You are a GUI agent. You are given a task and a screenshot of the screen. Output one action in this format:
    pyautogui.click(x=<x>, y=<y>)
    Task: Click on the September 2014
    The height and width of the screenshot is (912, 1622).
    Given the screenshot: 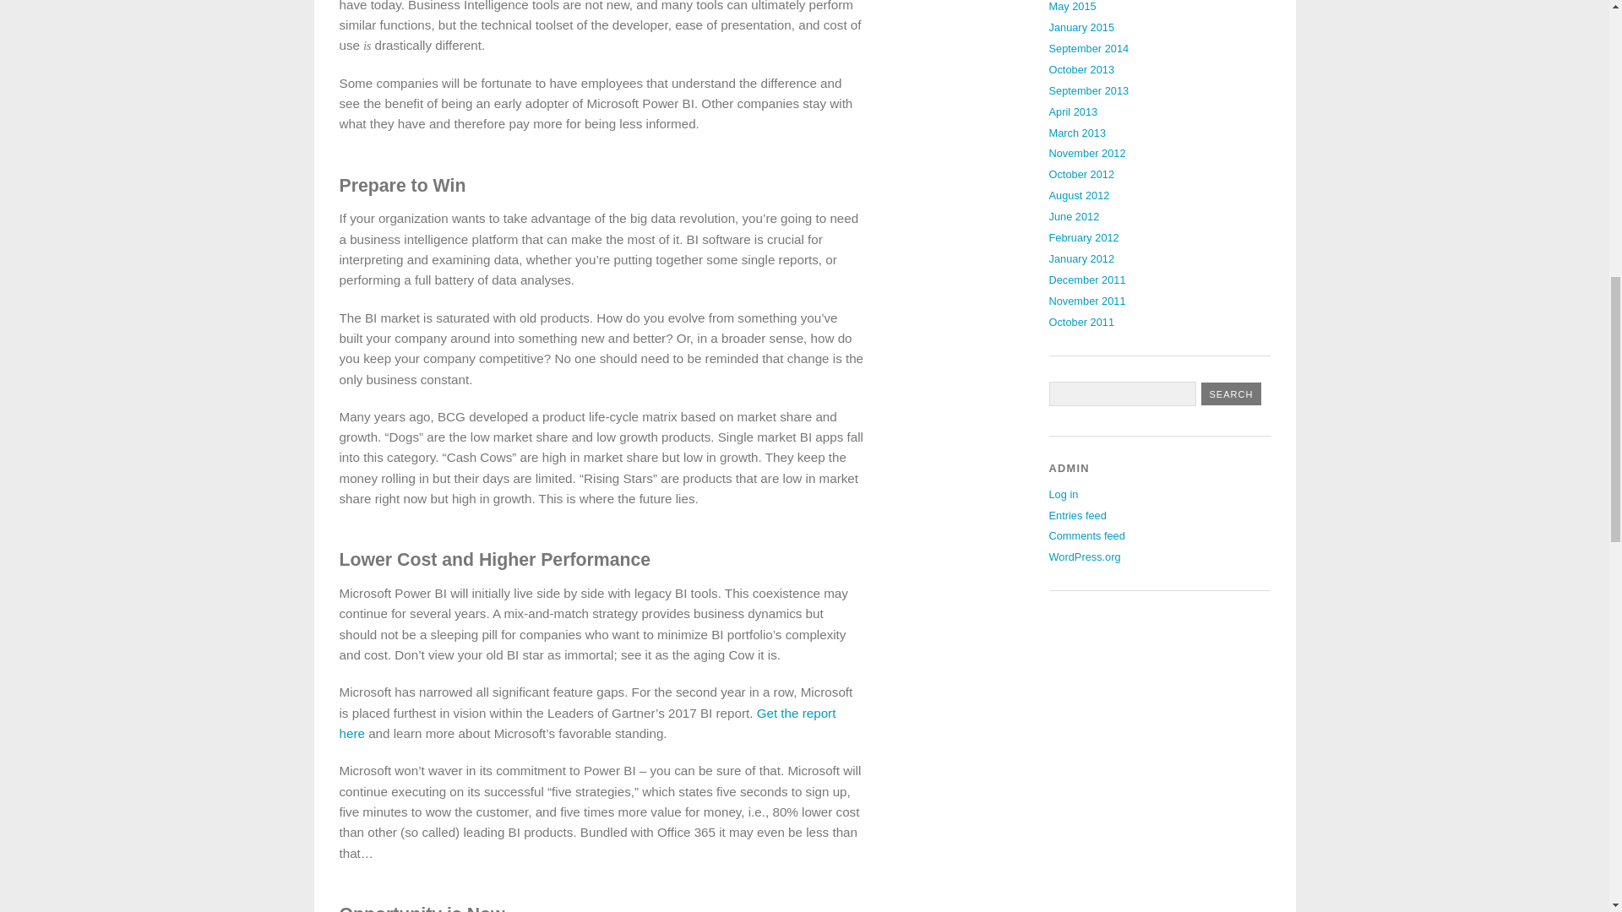 What is the action you would take?
    pyautogui.click(x=1089, y=47)
    